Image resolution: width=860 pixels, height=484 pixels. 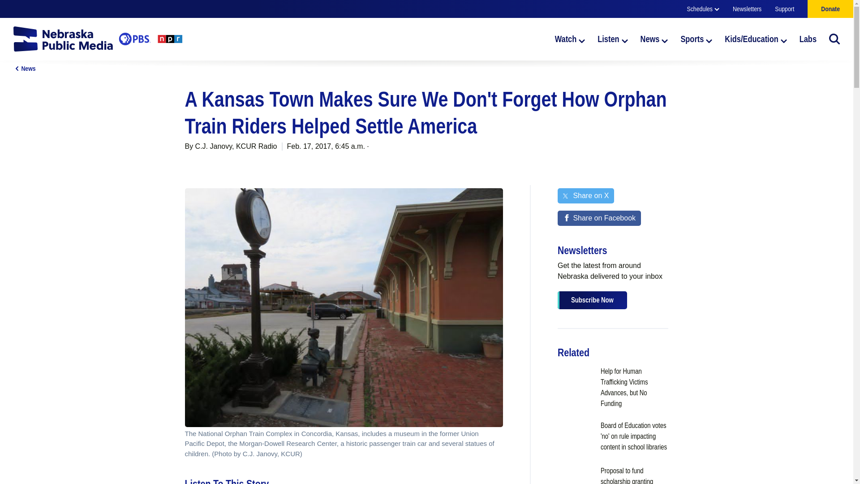 I want to click on Listen, so click(x=613, y=39).